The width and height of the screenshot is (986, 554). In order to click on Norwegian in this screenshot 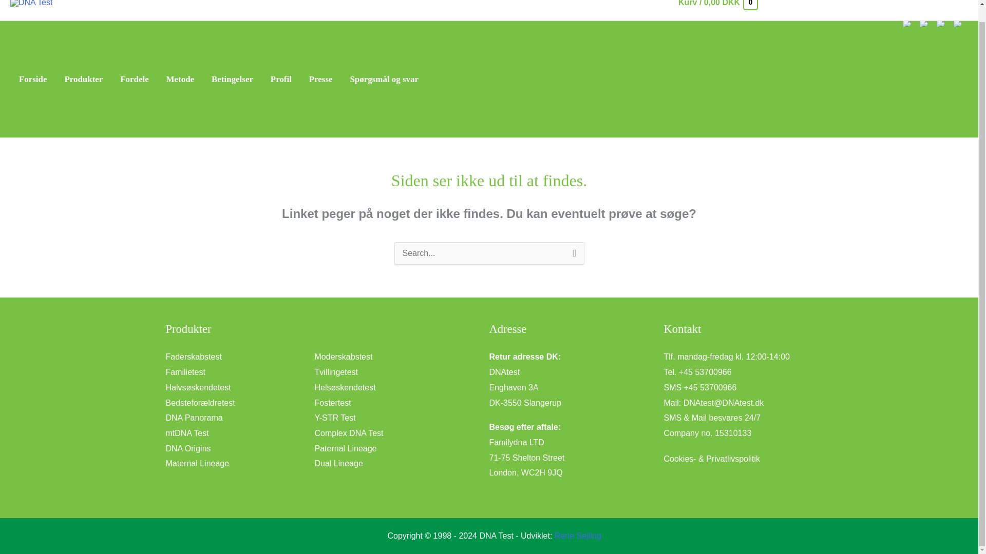, I will do `click(941, 23)`.